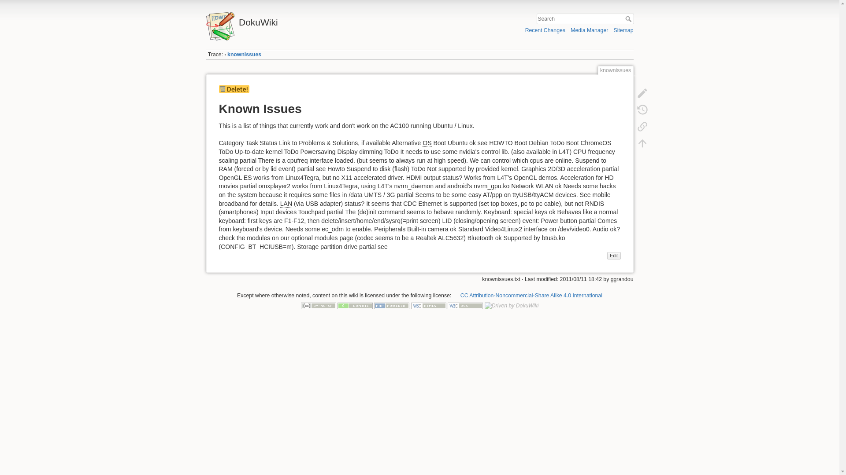  Describe the element at coordinates (244, 54) in the screenshot. I see `knownissues` at that location.